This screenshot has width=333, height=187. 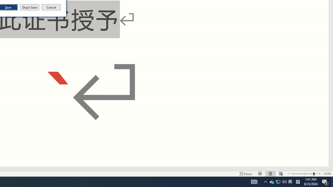 What do you see at coordinates (298, 182) in the screenshot?
I see `Tray Input Indicator - Chinese (Simplified, China)` at bounding box center [298, 182].